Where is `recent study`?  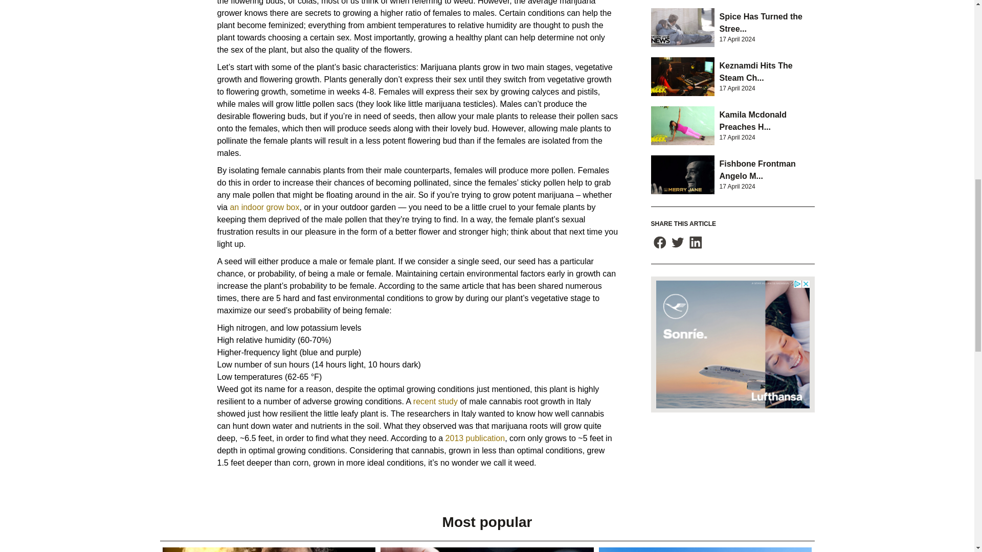
recent study is located at coordinates (435, 401).